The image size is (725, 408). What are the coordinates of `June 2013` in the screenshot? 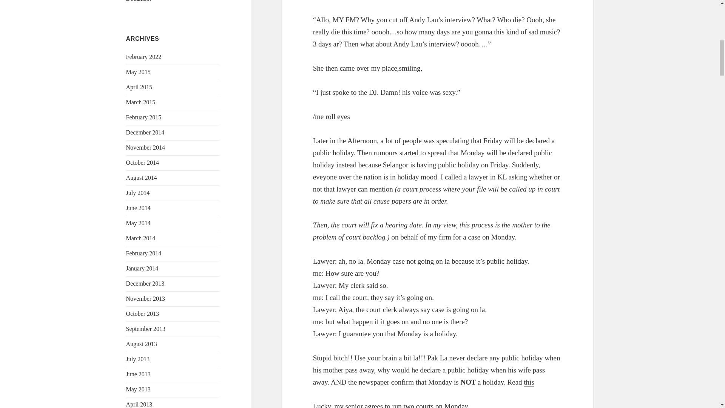 It's located at (138, 374).